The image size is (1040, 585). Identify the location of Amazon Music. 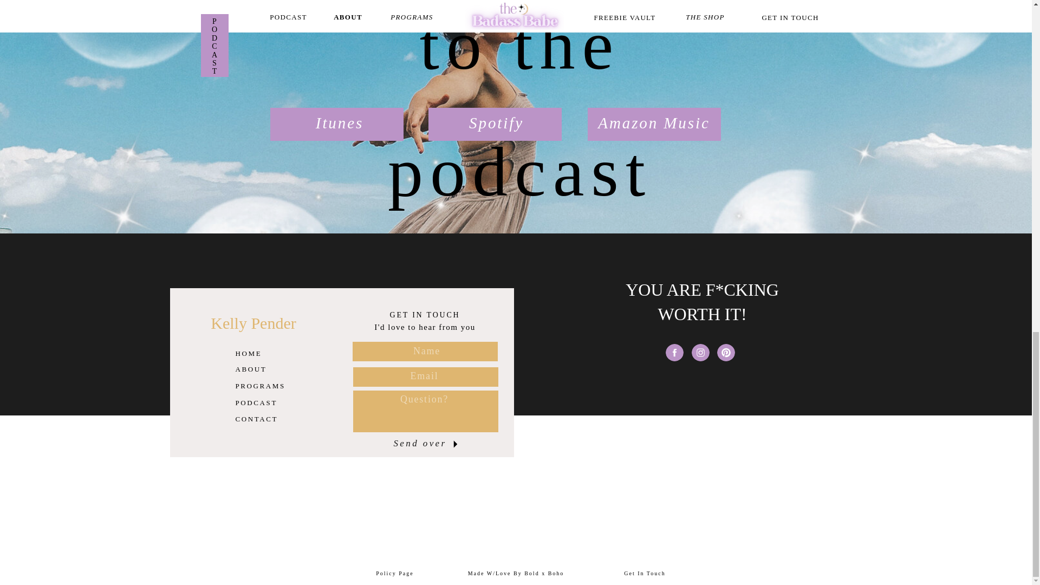
(653, 126).